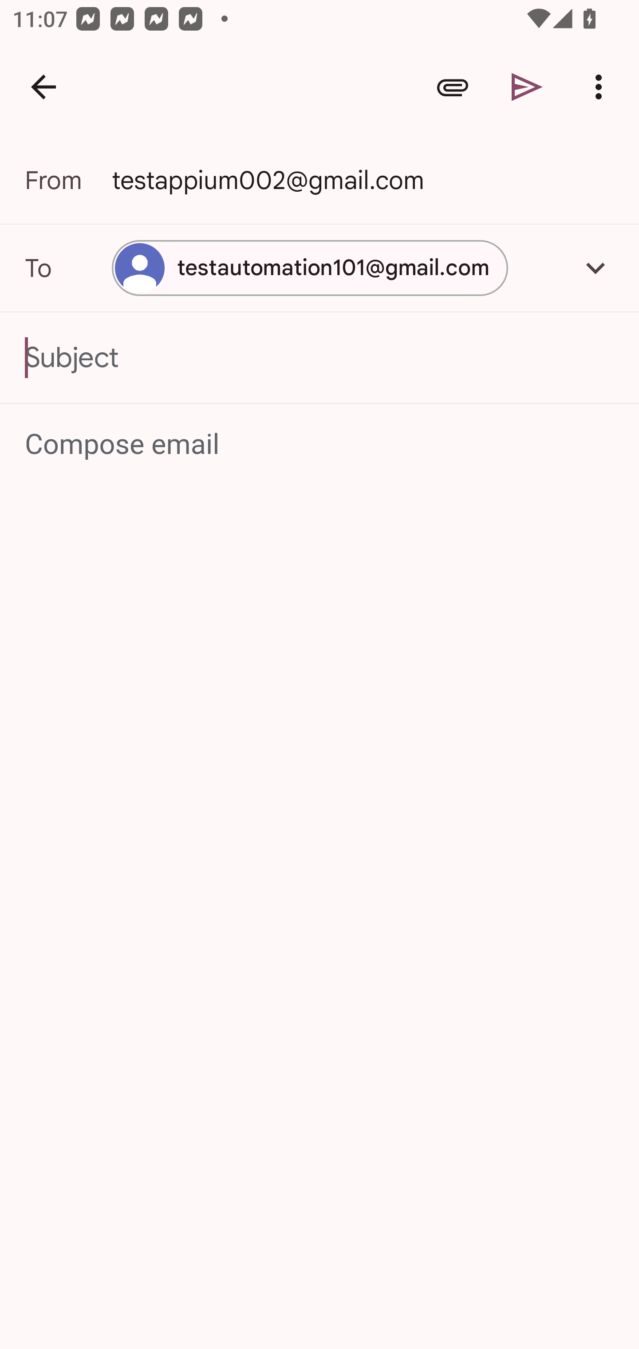 The height and width of the screenshot is (1349, 639). Describe the element at coordinates (602, 87) in the screenshot. I see `More options` at that location.